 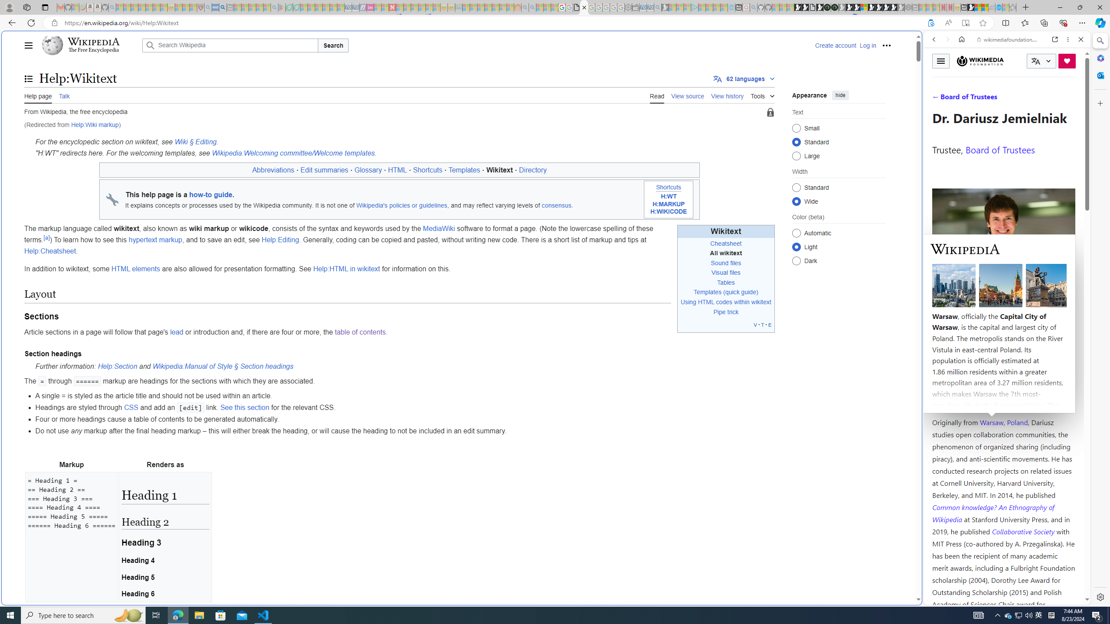 What do you see at coordinates (668, 197) in the screenshot?
I see `H:WT` at bounding box center [668, 197].